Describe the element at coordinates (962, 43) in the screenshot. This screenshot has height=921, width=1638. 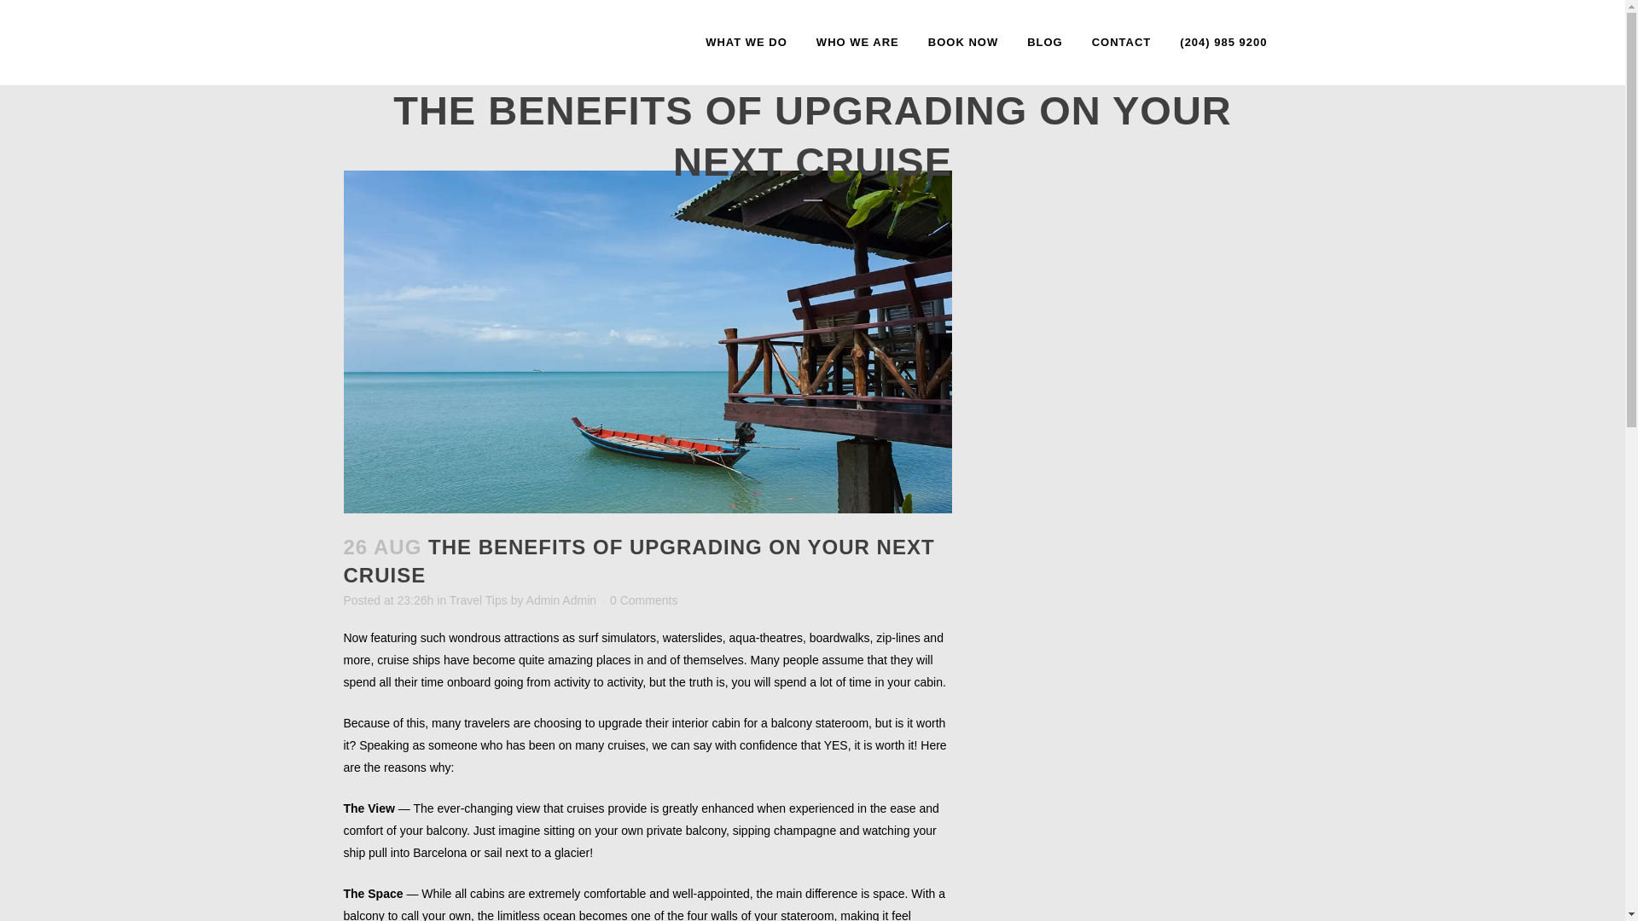
I see `BOOK NOW` at that location.